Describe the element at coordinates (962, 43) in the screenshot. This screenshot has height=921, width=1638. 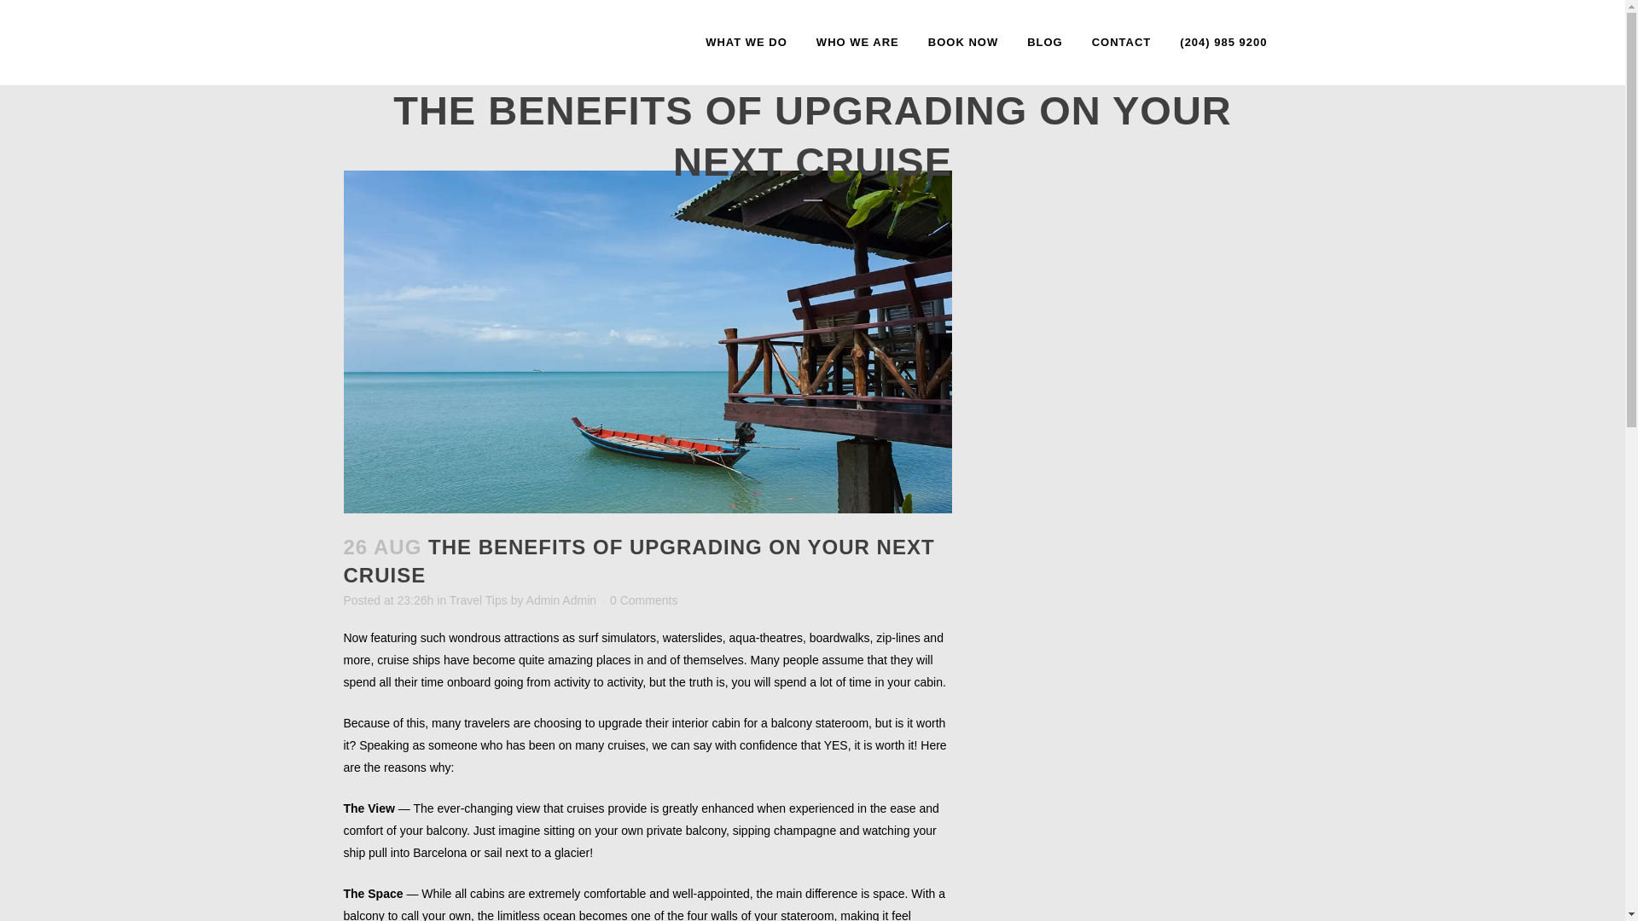
I see `BOOK NOW` at that location.